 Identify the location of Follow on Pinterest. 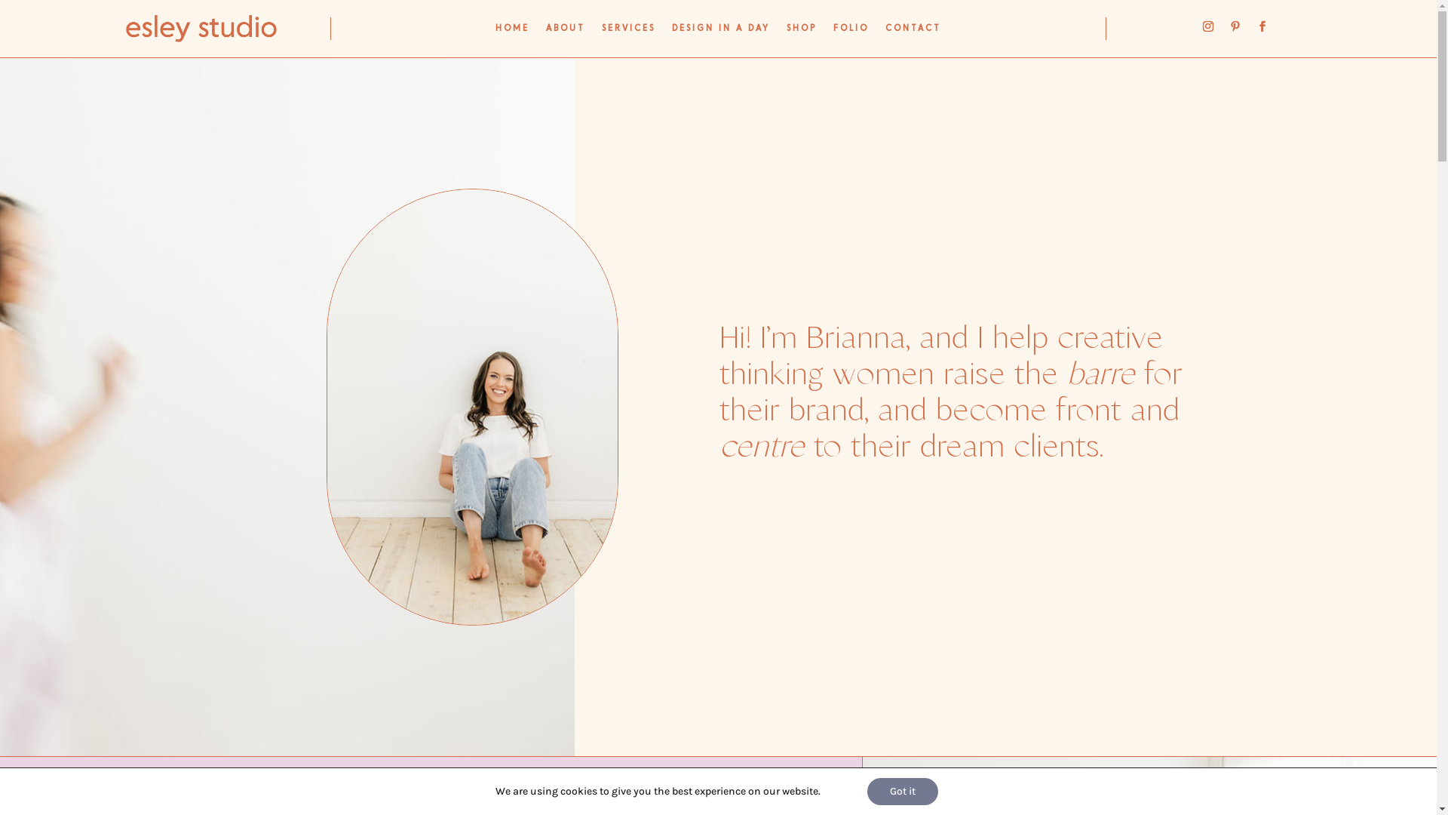
(1235, 26).